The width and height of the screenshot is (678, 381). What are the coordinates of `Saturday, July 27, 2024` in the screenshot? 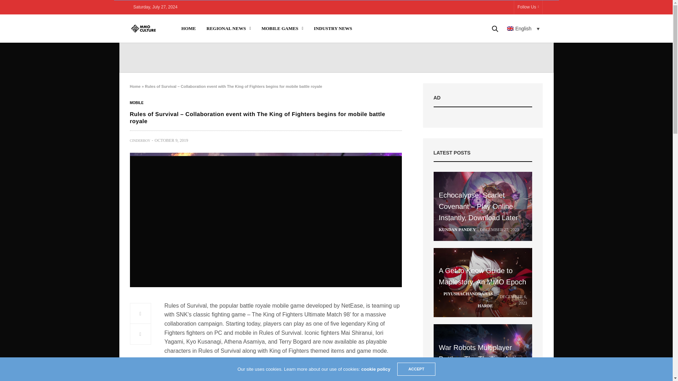 It's located at (155, 7).